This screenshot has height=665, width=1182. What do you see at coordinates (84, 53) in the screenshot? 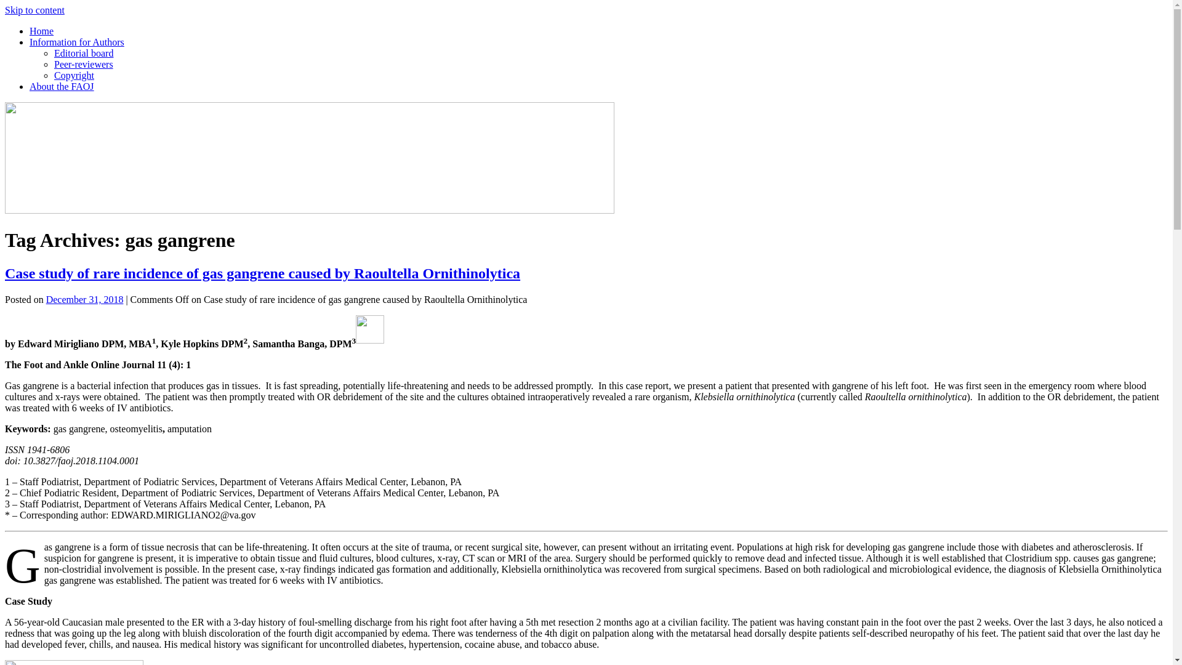
I see `Editorial board` at bounding box center [84, 53].